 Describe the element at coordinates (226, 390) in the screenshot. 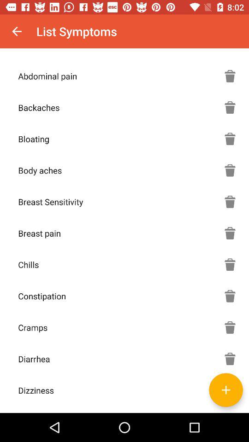

I see `add dizziness` at that location.